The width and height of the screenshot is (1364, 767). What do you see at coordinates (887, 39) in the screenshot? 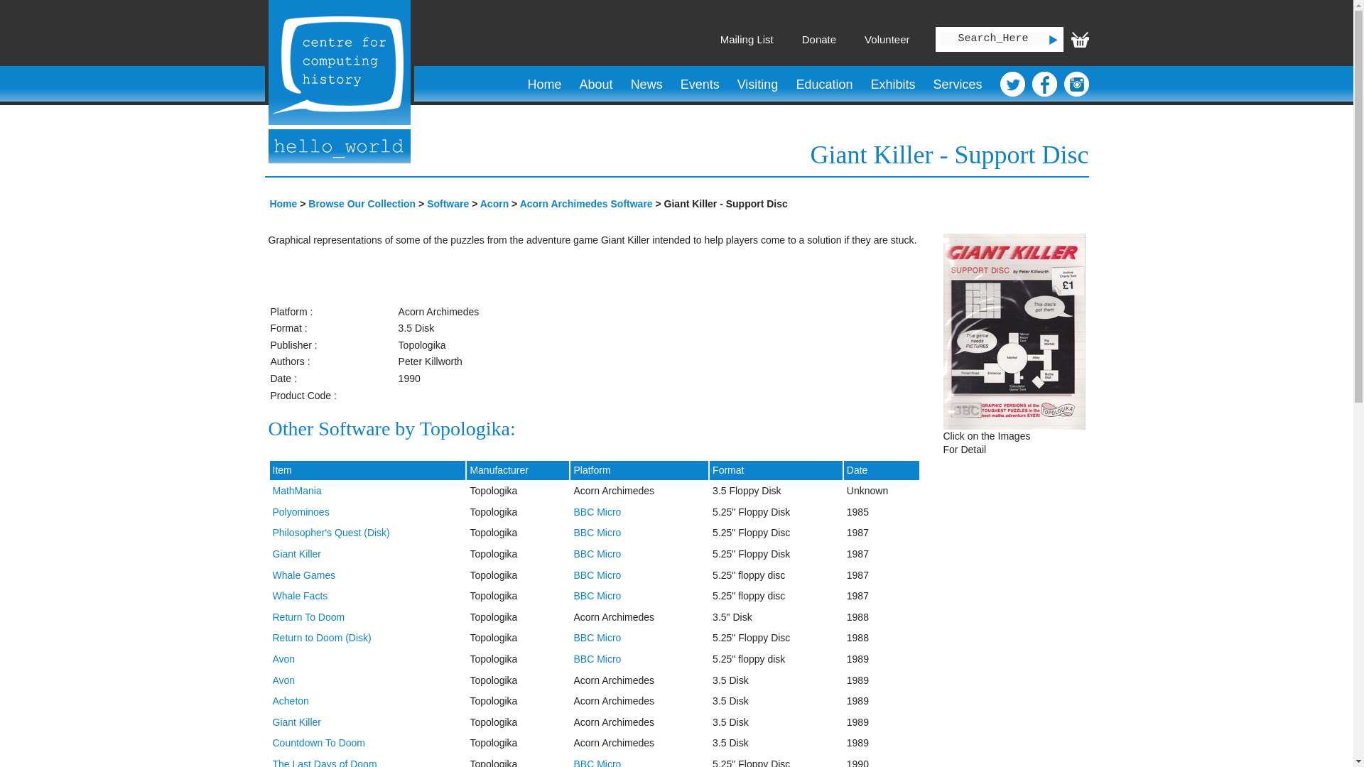
I see `Volunteer` at bounding box center [887, 39].